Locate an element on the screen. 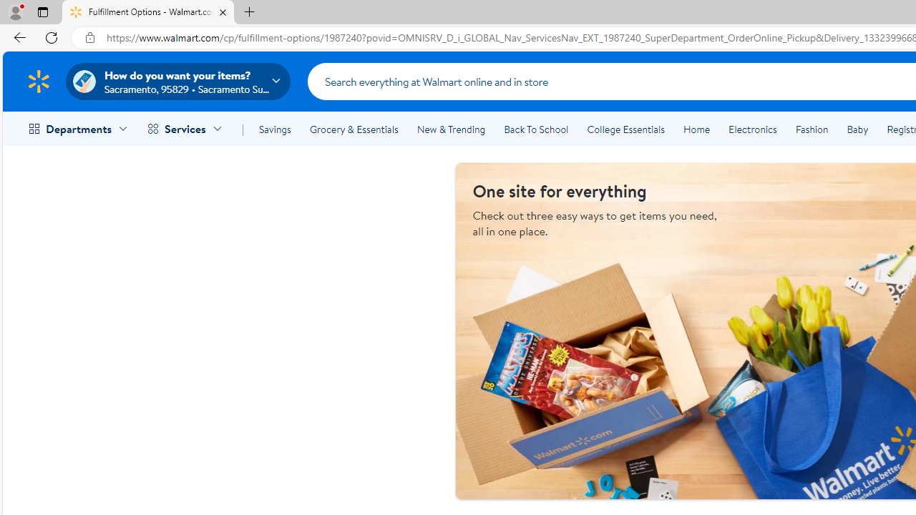 This screenshot has height=515, width=916. Savings is located at coordinates (275, 129).